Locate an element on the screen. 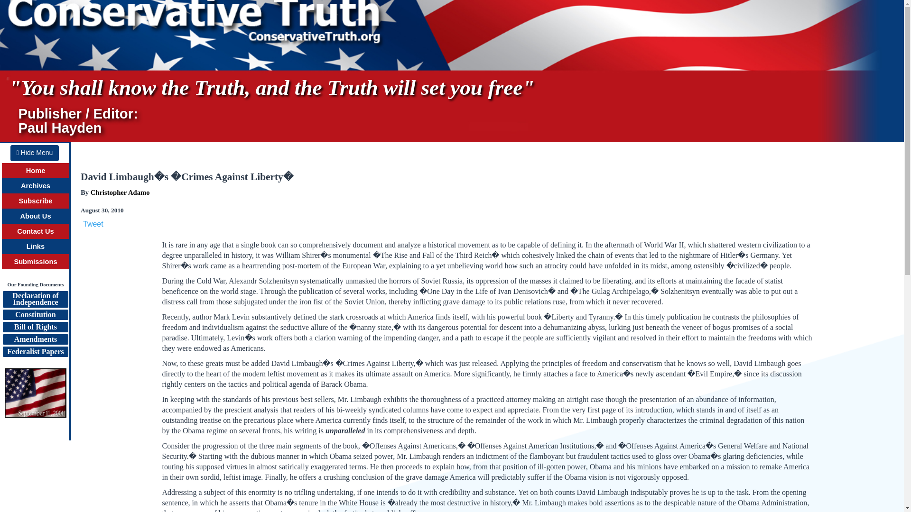 The image size is (911, 512). About Us is located at coordinates (34, 153).